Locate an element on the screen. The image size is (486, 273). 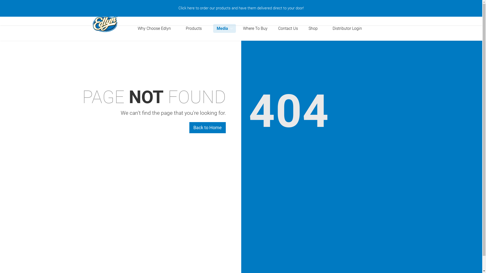
Distributor Login is located at coordinates (347, 28).